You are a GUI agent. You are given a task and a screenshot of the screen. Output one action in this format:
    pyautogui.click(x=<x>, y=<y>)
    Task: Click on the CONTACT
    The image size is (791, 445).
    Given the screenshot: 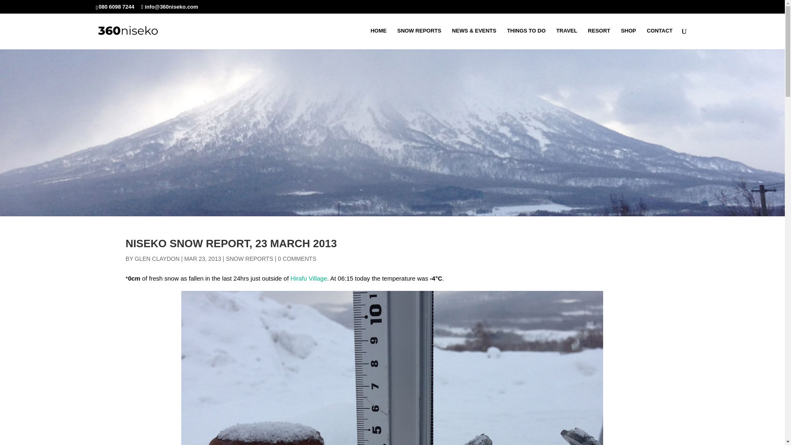 What is the action you would take?
    pyautogui.click(x=660, y=39)
    